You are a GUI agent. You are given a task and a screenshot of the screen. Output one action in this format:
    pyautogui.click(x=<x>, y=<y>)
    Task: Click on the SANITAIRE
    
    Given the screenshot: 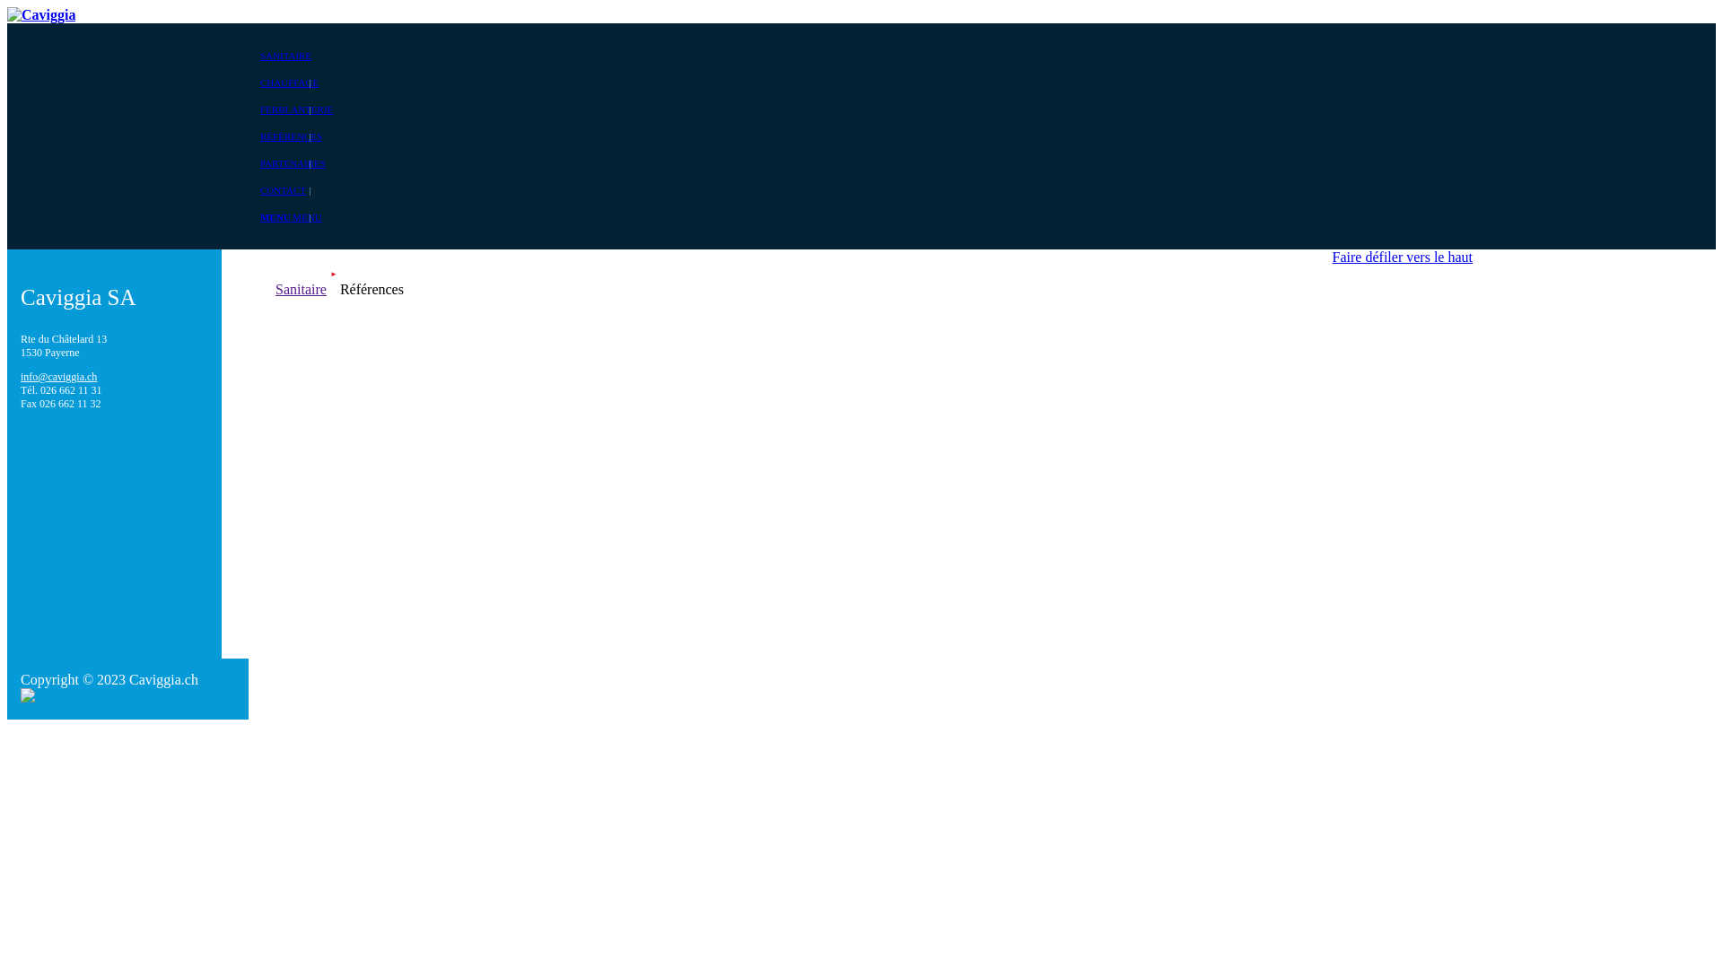 What is the action you would take?
    pyautogui.click(x=285, y=56)
    